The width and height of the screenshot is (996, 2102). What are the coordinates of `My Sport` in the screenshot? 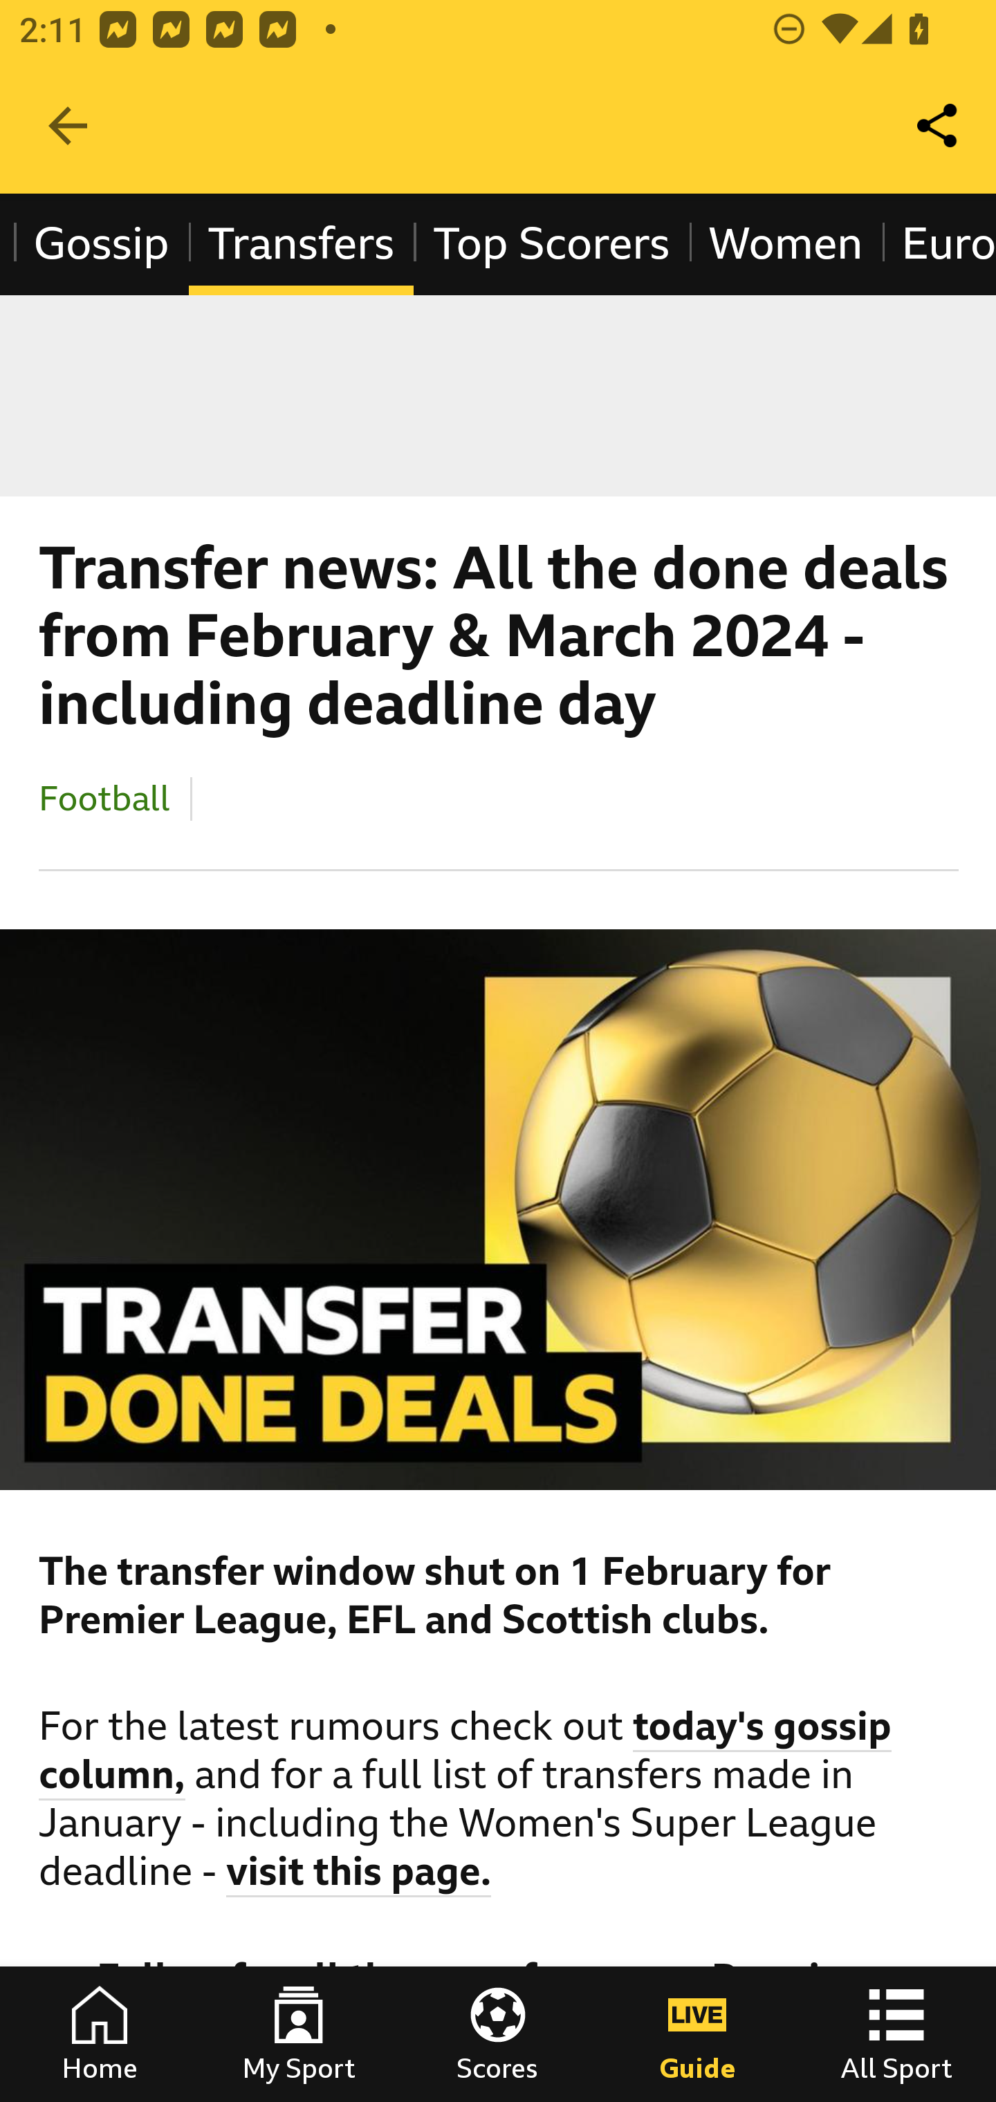 It's located at (299, 2034).